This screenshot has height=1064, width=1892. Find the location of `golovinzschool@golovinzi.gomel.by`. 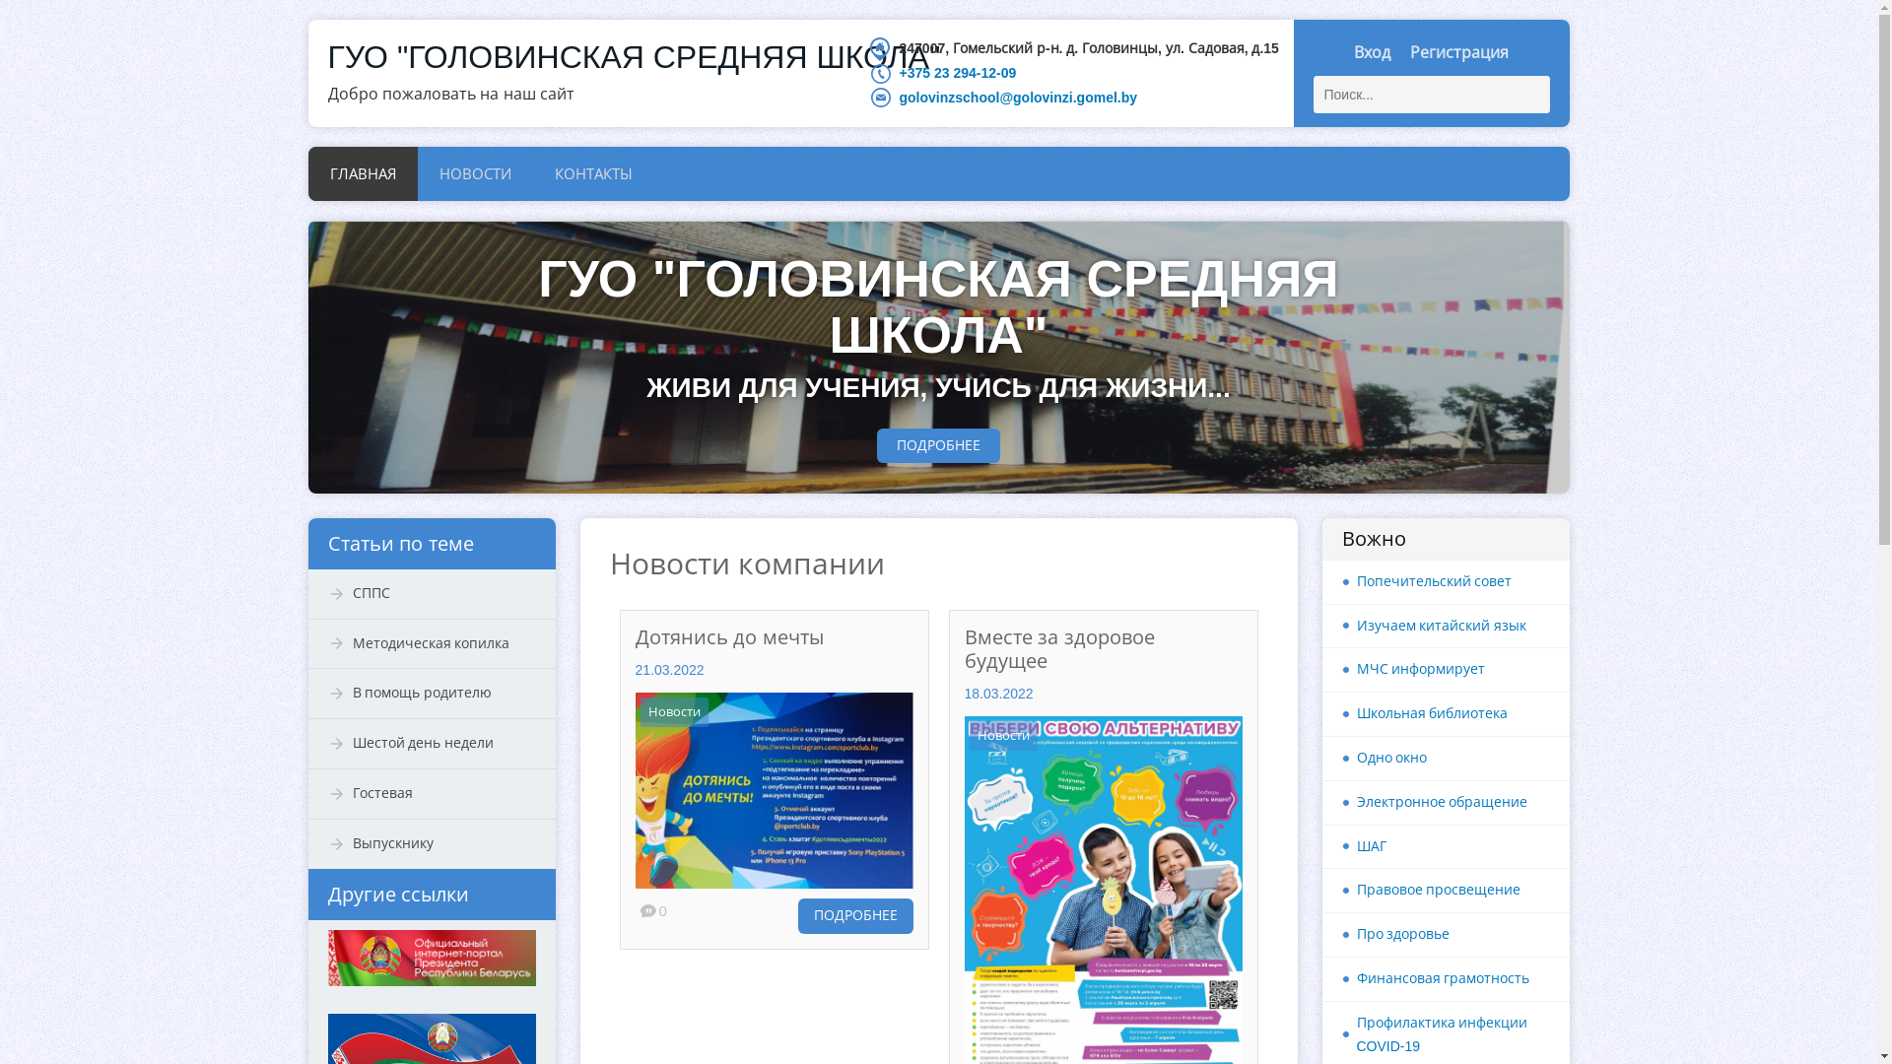

golovinzschool@golovinzi.gomel.by is located at coordinates (1018, 98).